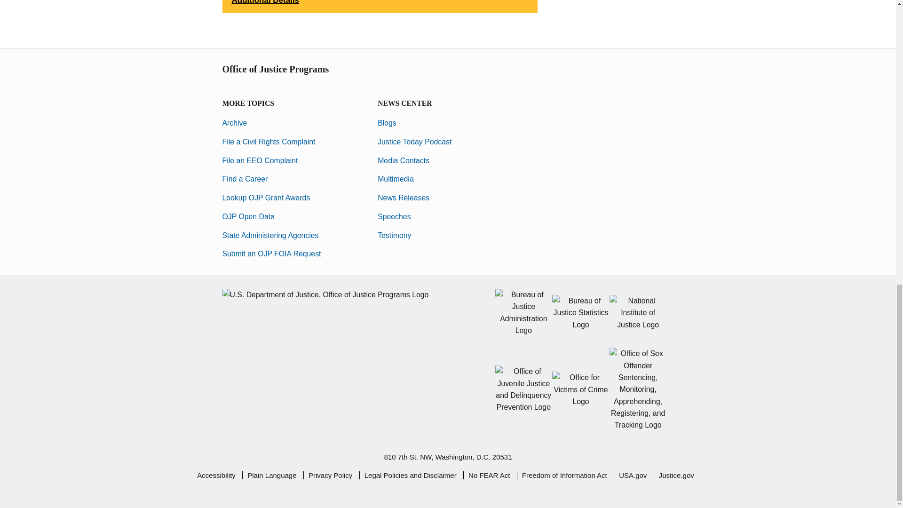  I want to click on File a Civil Rights Complaint, so click(269, 141).